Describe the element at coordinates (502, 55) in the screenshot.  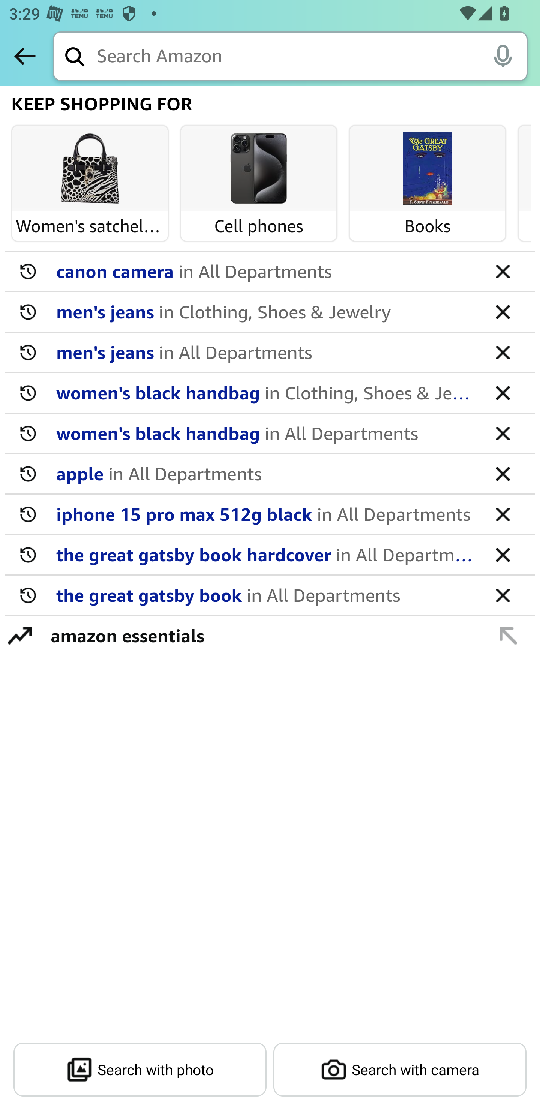
I see `Alexa` at that location.